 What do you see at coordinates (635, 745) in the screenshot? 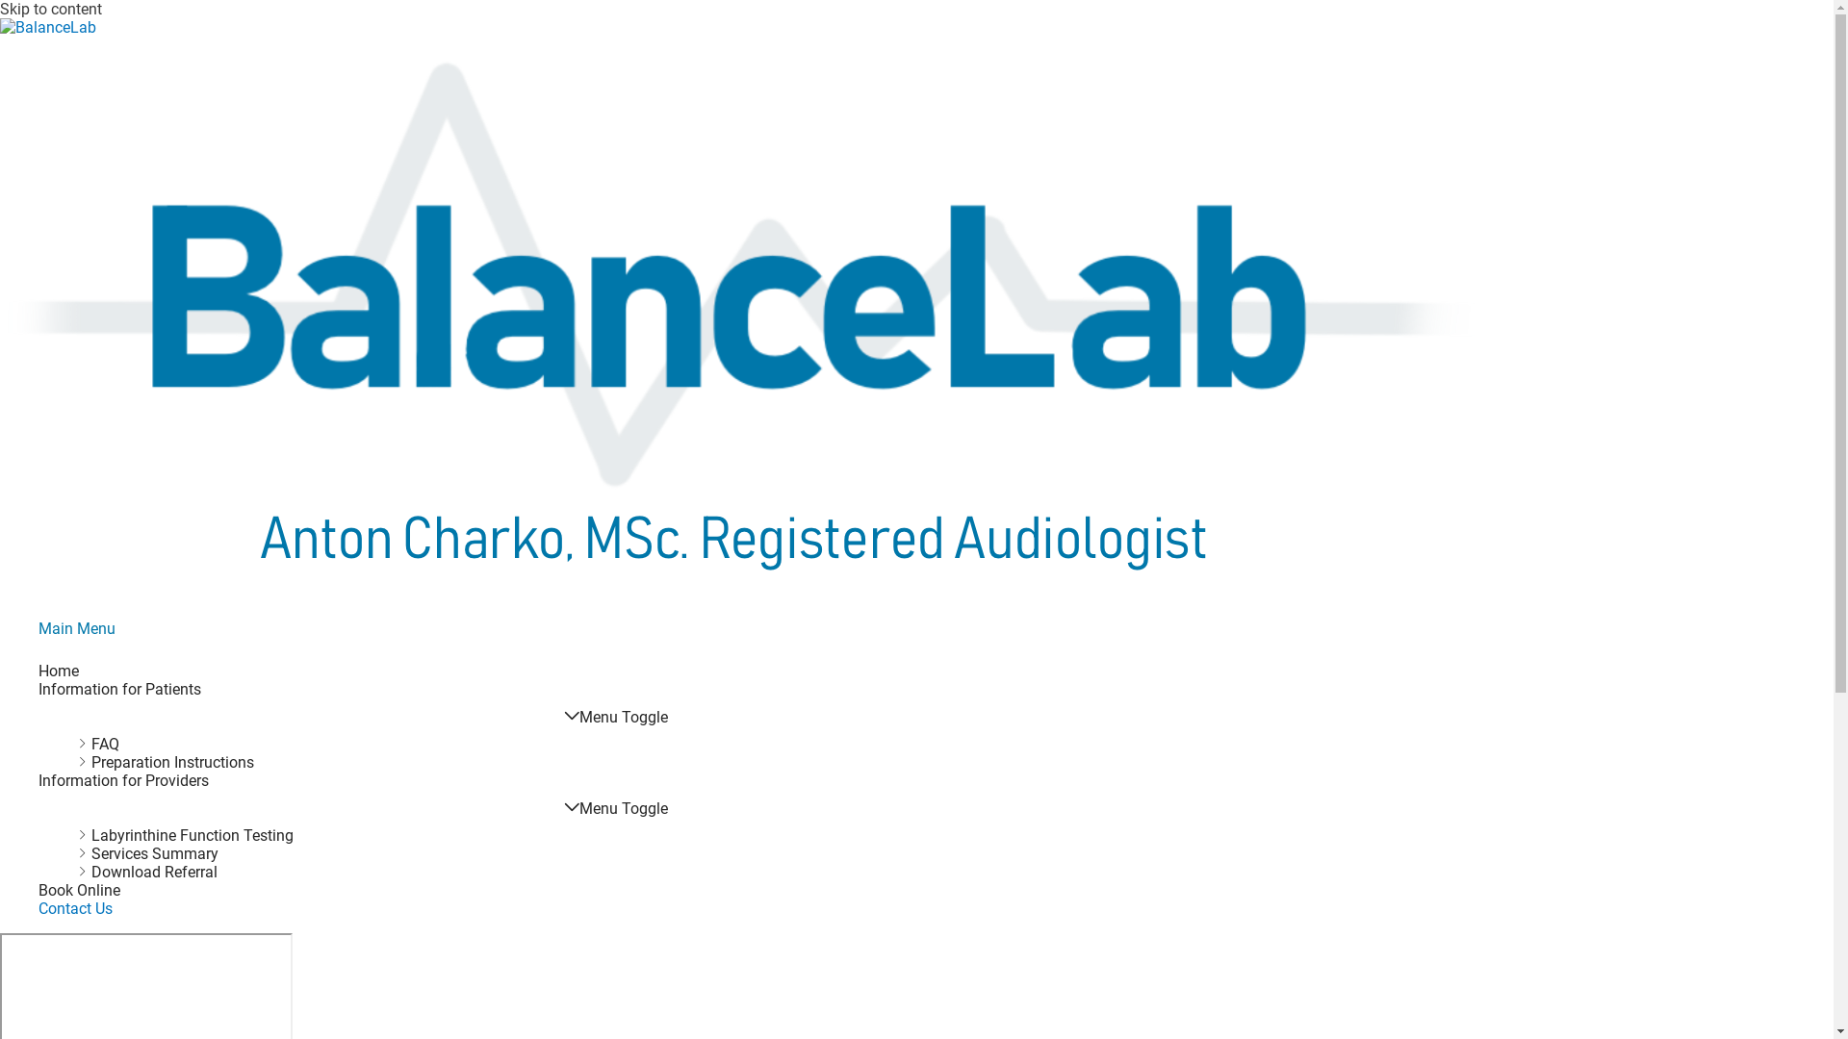
I see `FAQ` at bounding box center [635, 745].